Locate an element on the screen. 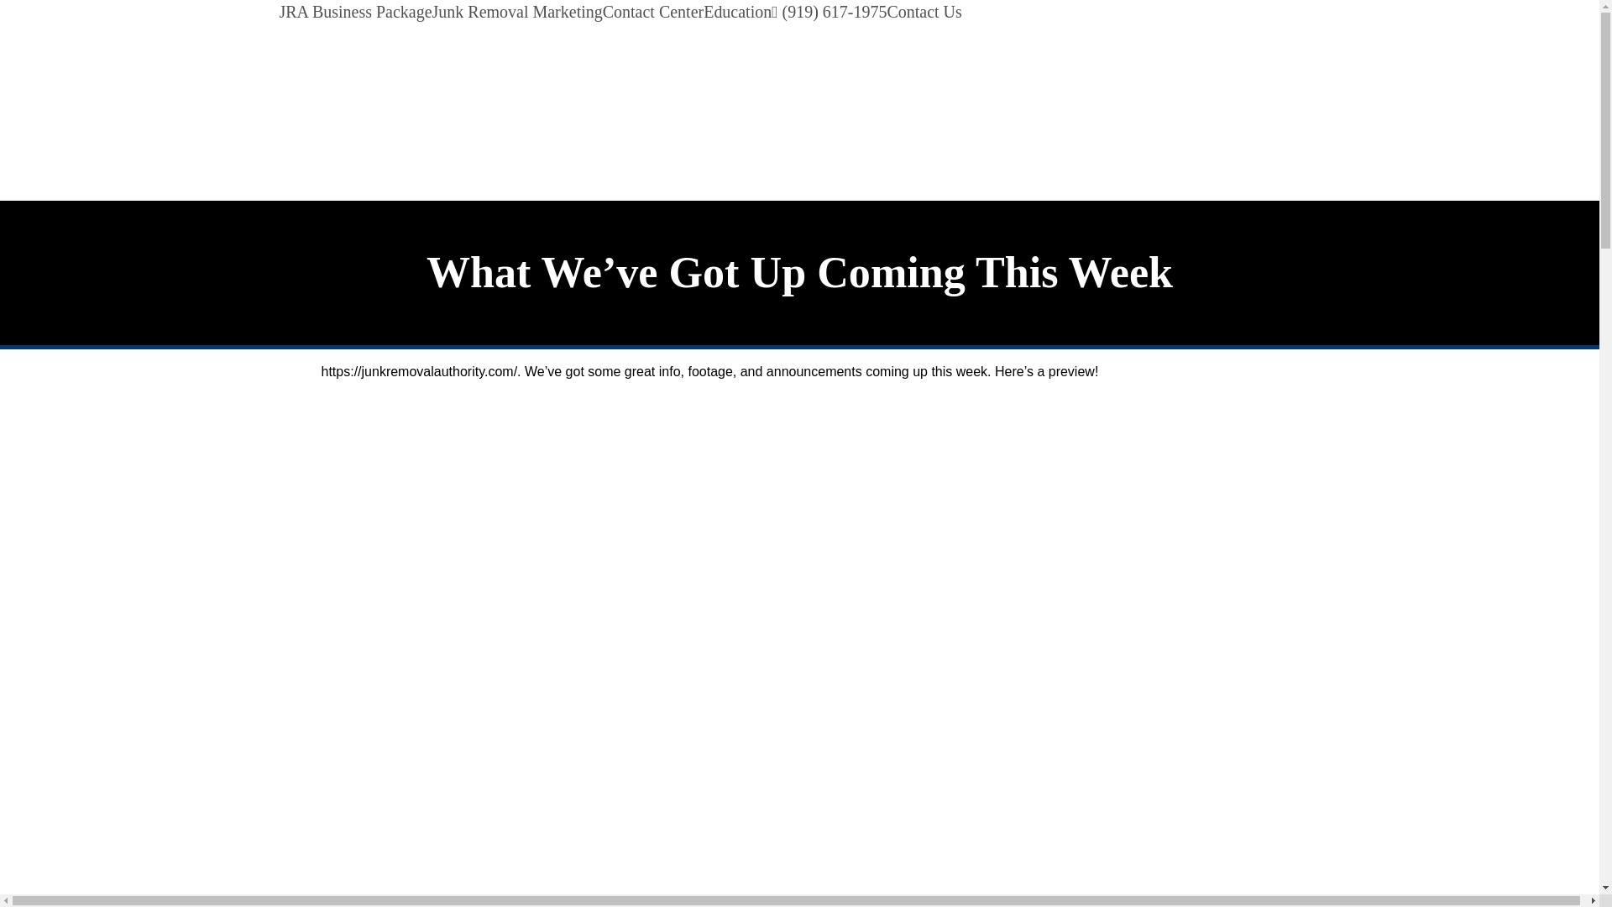 The height and width of the screenshot is (907, 1612). Education is located at coordinates (737, 12).